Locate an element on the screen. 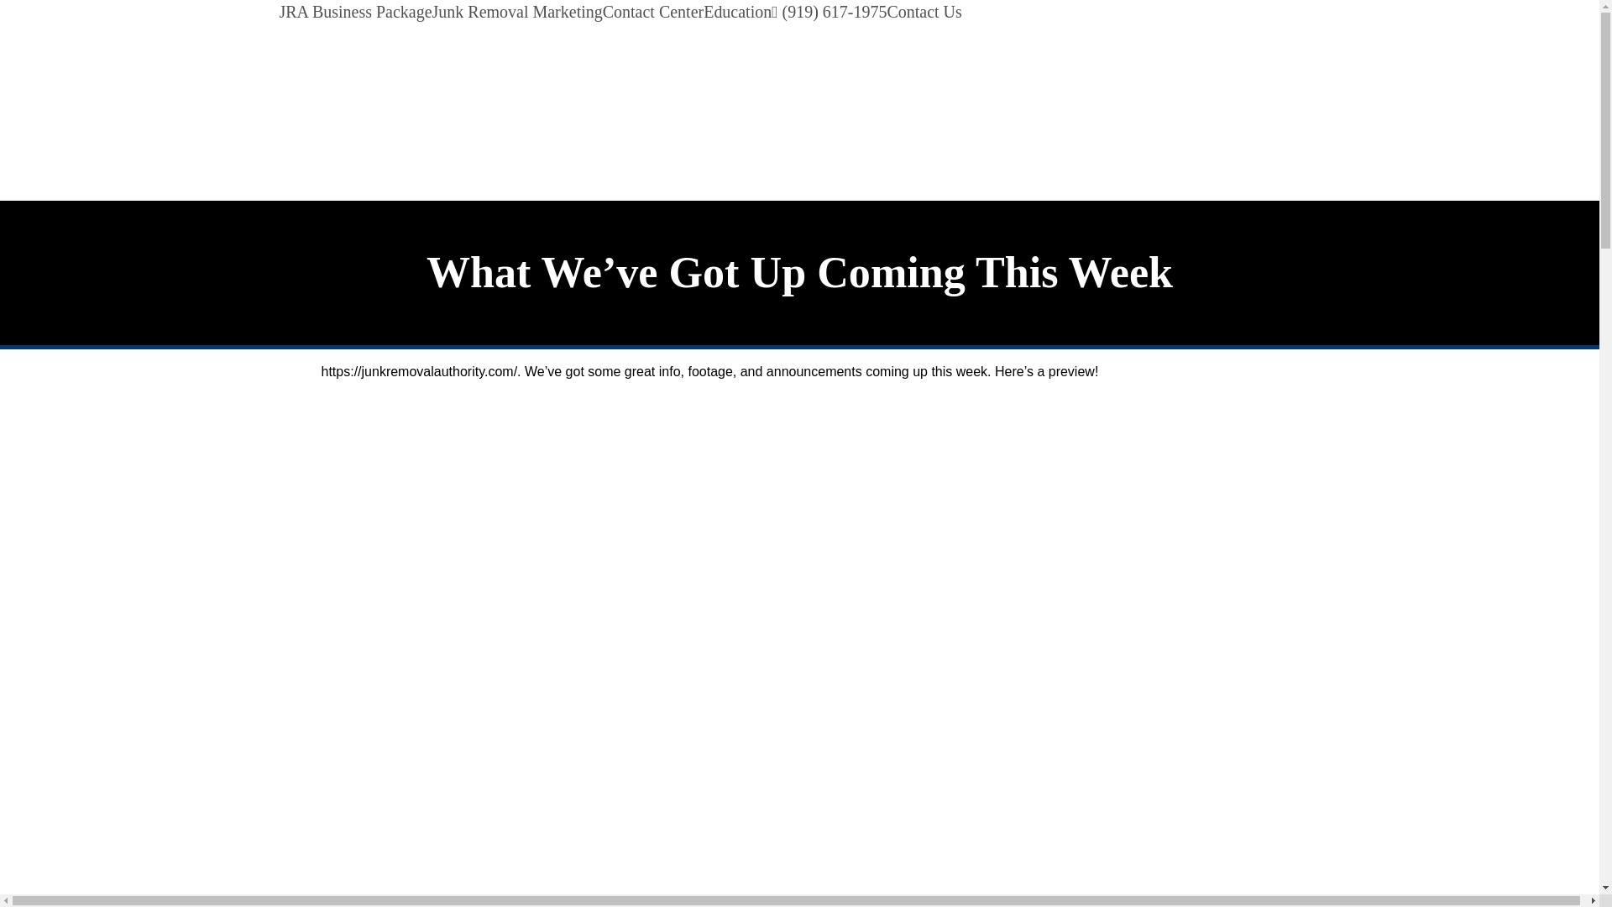 The height and width of the screenshot is (907, 1612). Education is located at coordinates (737, 12).